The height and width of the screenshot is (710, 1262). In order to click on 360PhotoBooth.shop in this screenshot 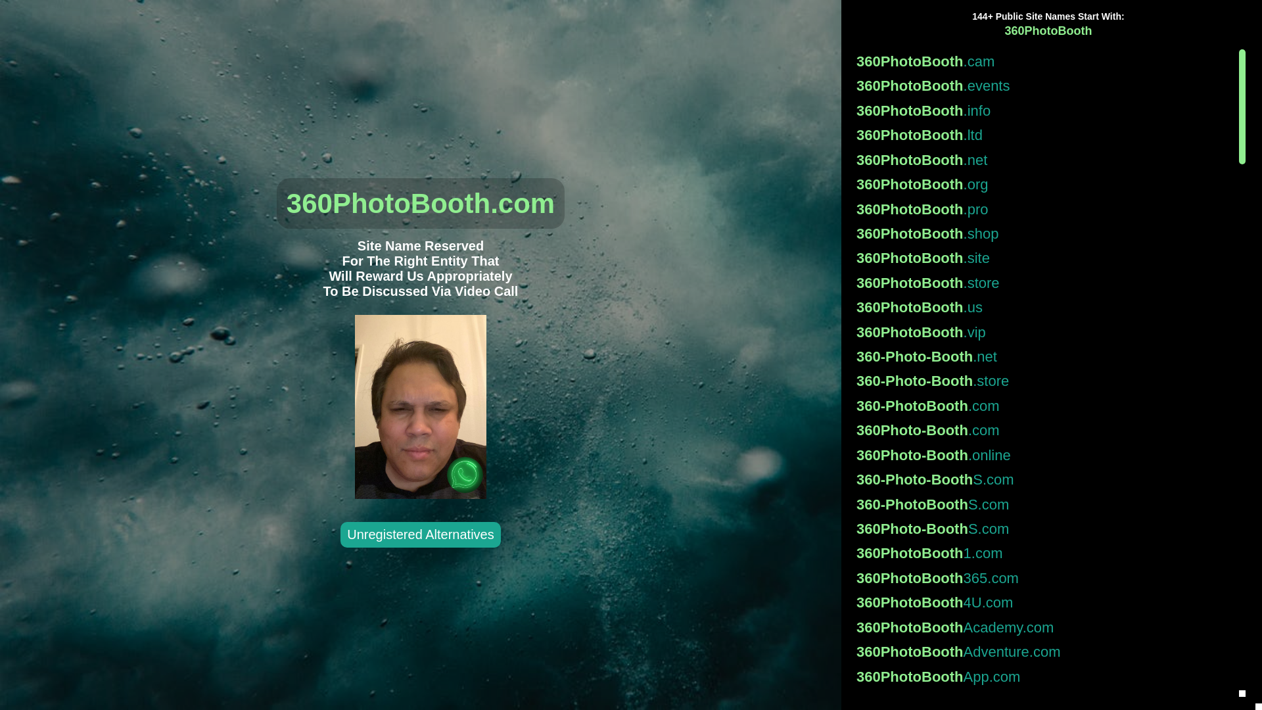, I will do `click(1045, 233)`.